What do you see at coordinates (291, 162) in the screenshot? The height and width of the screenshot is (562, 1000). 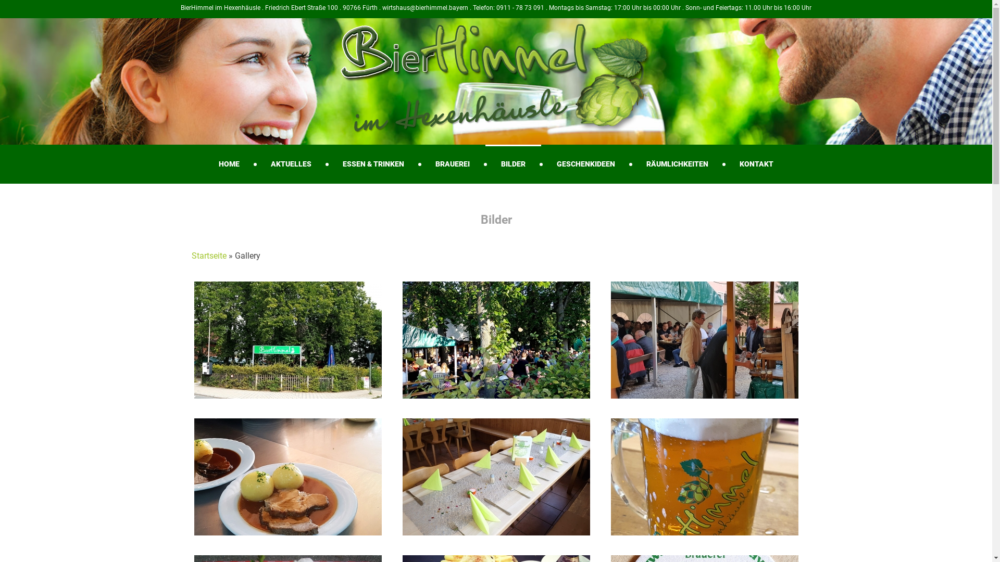 I see `AKTUELLES` at bounding box center [291, 162].